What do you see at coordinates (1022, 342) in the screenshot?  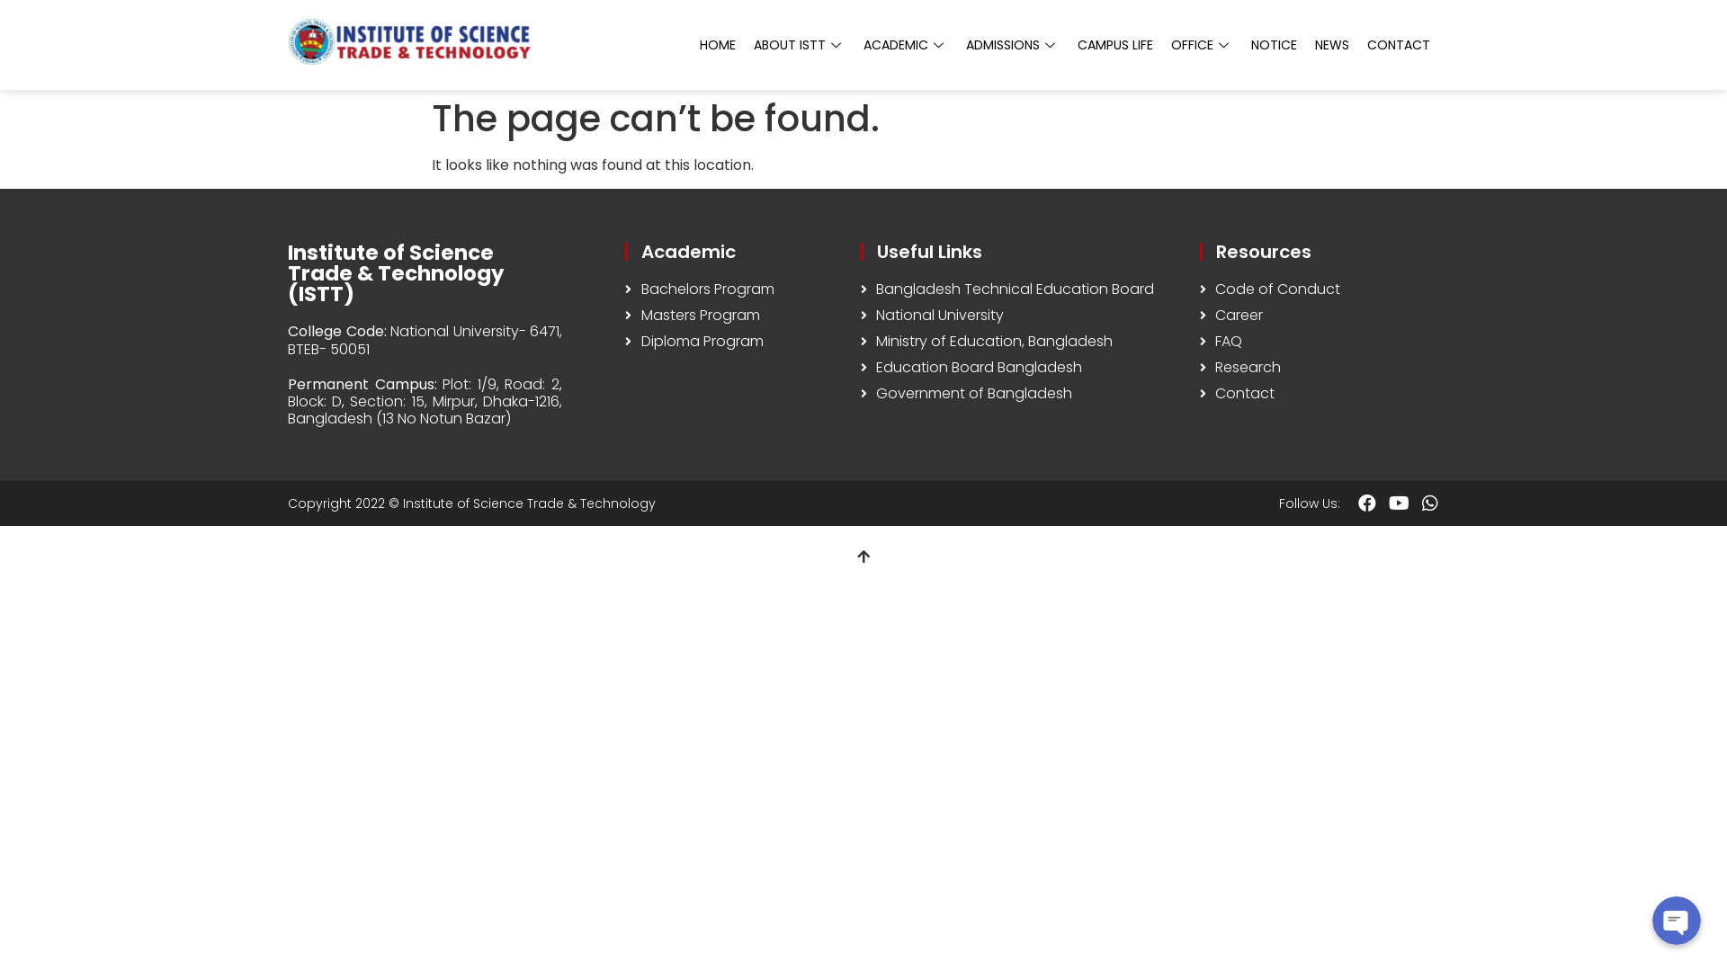 I see `Ministry of Education, Bangladesh` at bounding box center [1022, 342].